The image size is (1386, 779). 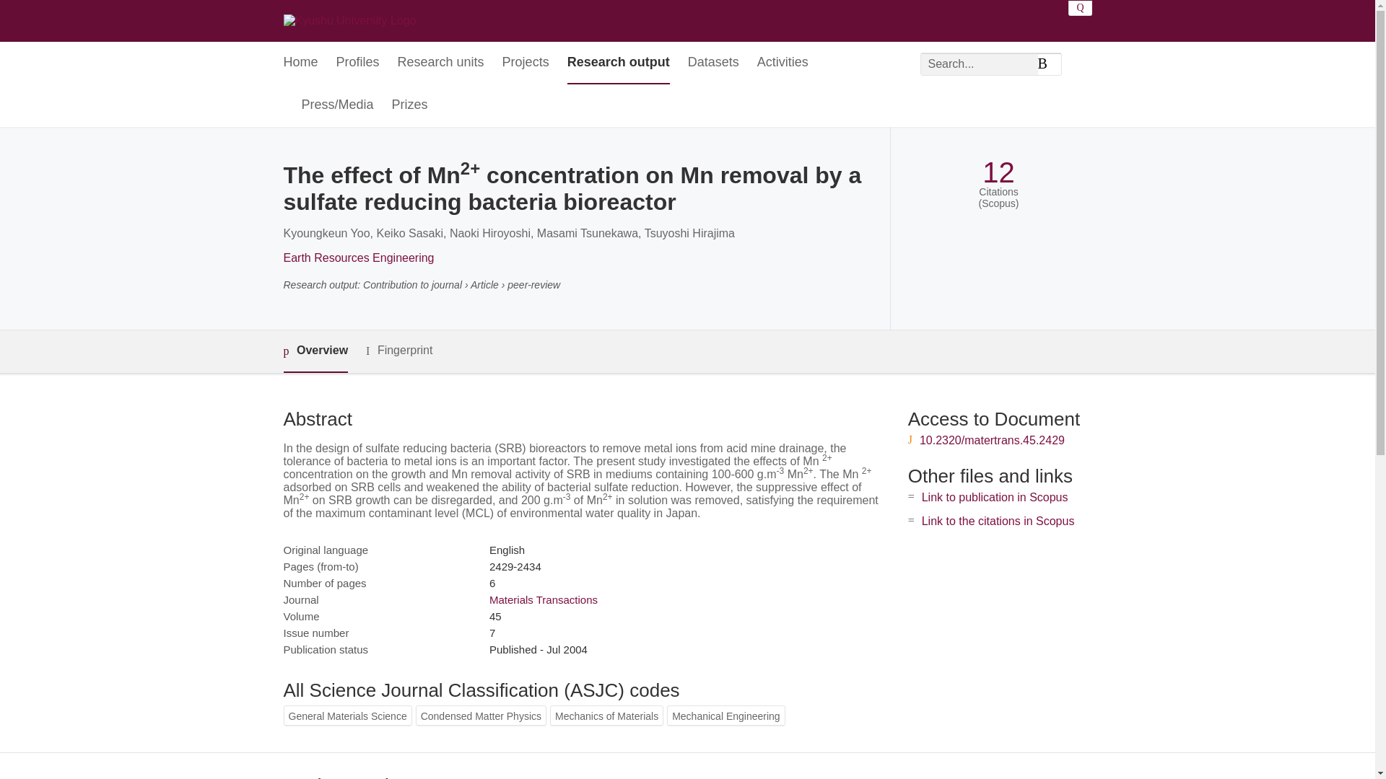 What do you see at coordinates (998, 173) in the screenshot?
I see `12` at bounding box center [998, 173].